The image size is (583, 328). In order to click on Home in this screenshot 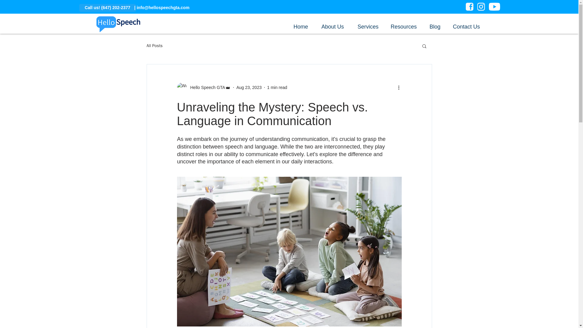, I will do `click(302, 24)`.